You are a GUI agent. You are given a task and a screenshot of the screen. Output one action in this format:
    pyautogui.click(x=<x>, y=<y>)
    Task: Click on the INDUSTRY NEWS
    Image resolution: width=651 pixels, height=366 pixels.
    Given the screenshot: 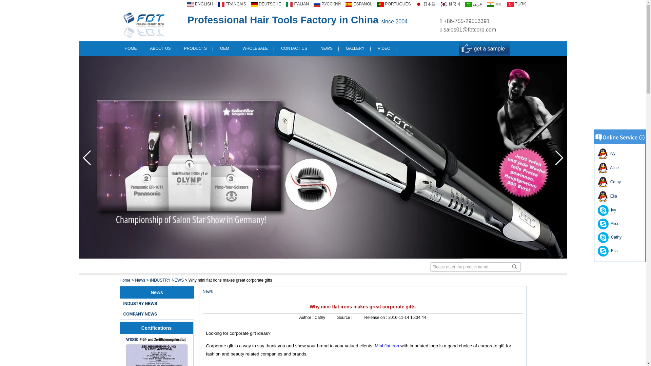 What is the action you would take?
    pyautogui.click(x=140, y=303)
    